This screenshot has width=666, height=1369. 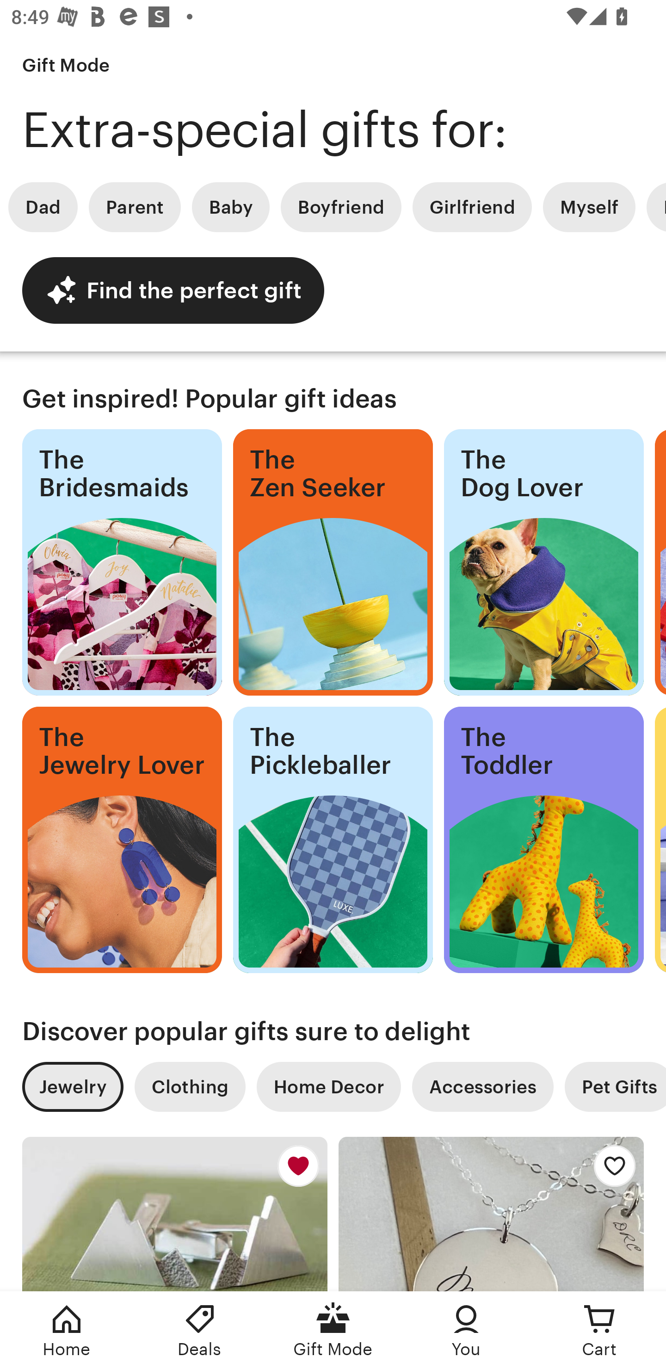 What do you see at coordinates (122, 562) in the screenshot?
I see `The Bridesmaids` at bounding box center [122, 562].